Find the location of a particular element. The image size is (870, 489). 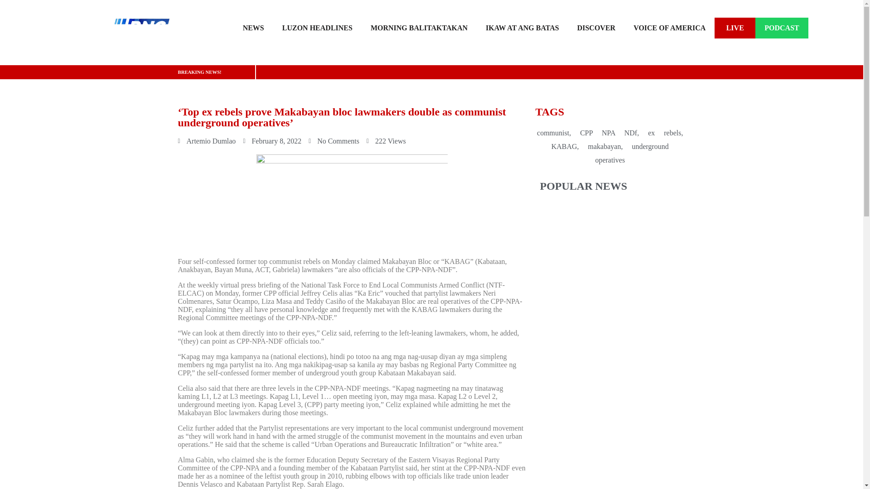

PODCAST is located at coordinates (781, 28).